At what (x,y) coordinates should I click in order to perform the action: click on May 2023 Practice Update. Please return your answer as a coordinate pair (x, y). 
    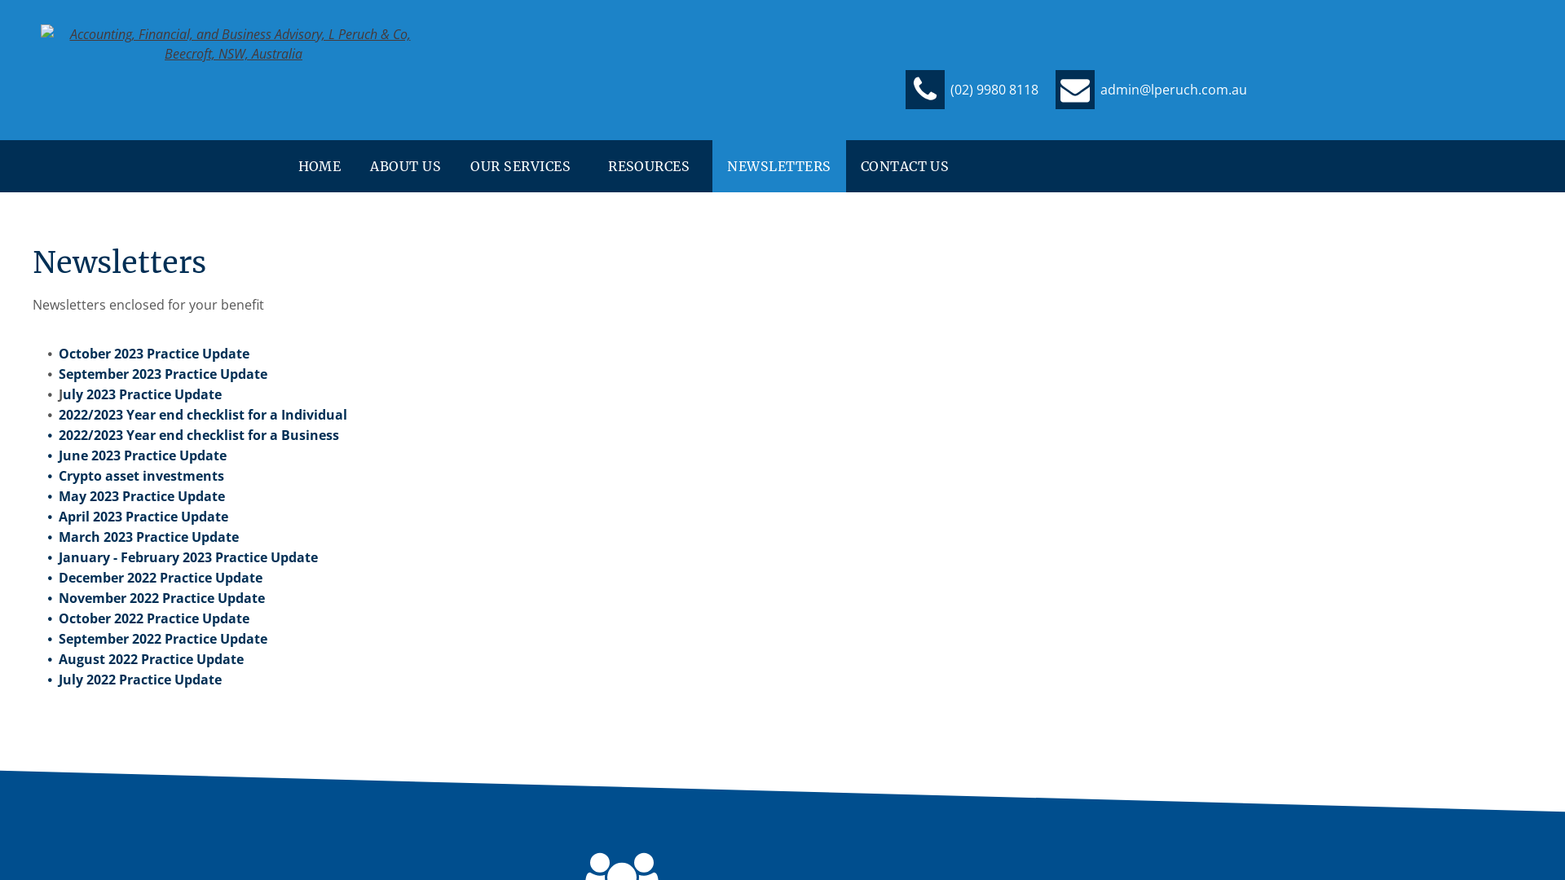
    Looking at the image, I should click on (142, 496).